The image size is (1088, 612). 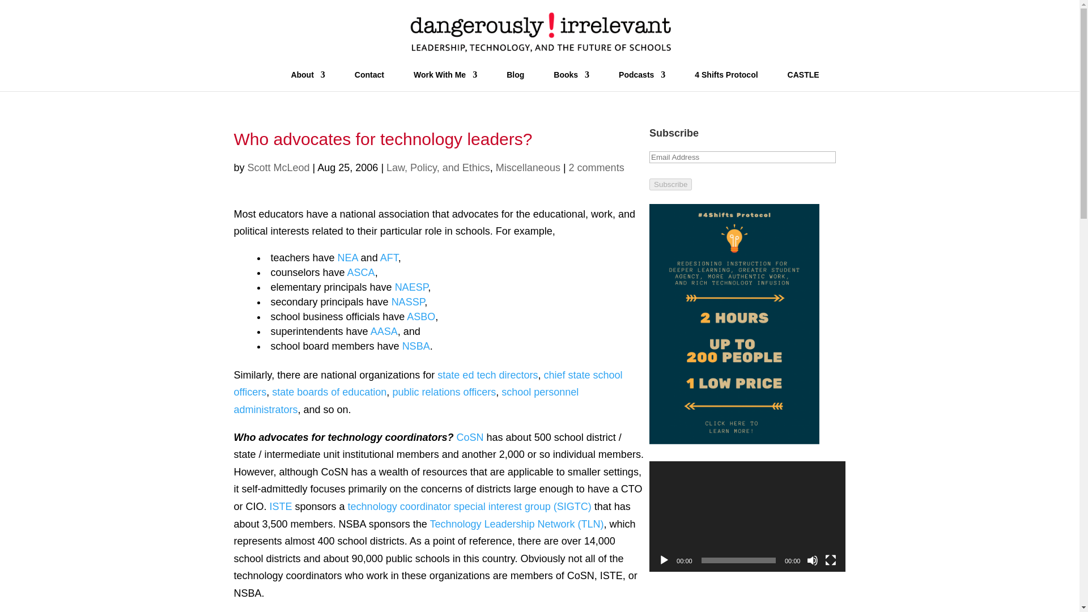 What do you see at coordinates (726, 80) in the screenshot?
I see `4 Shifts Protocol` at bounding box center [726, 80].